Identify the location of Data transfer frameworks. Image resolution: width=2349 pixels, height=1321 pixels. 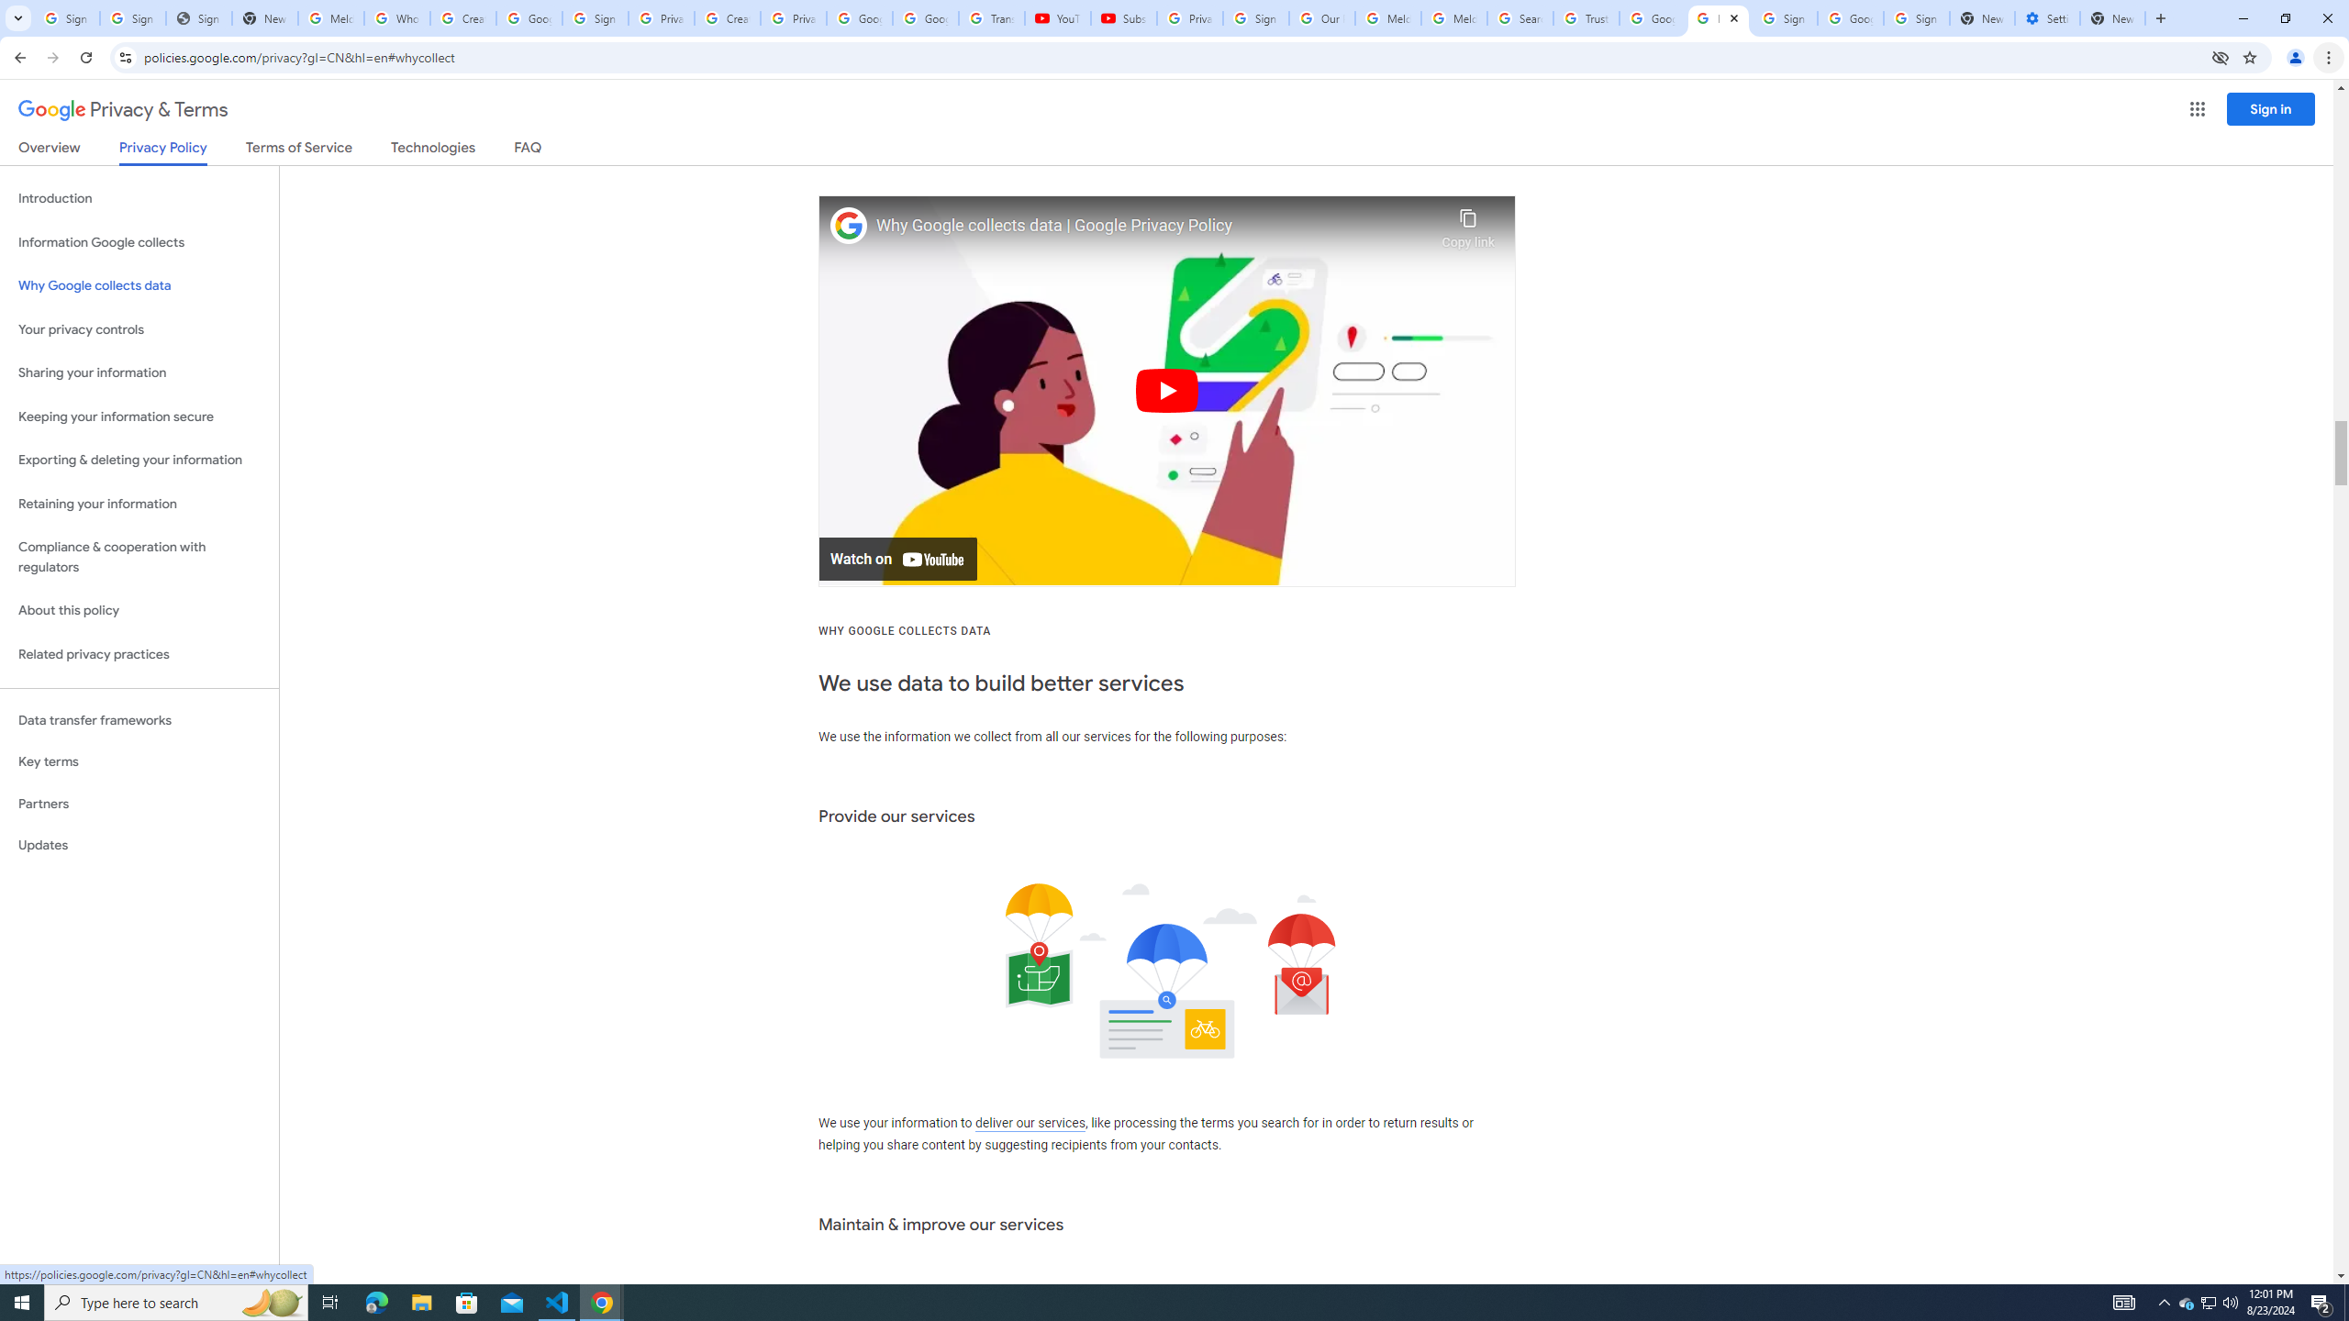
(139, 720).